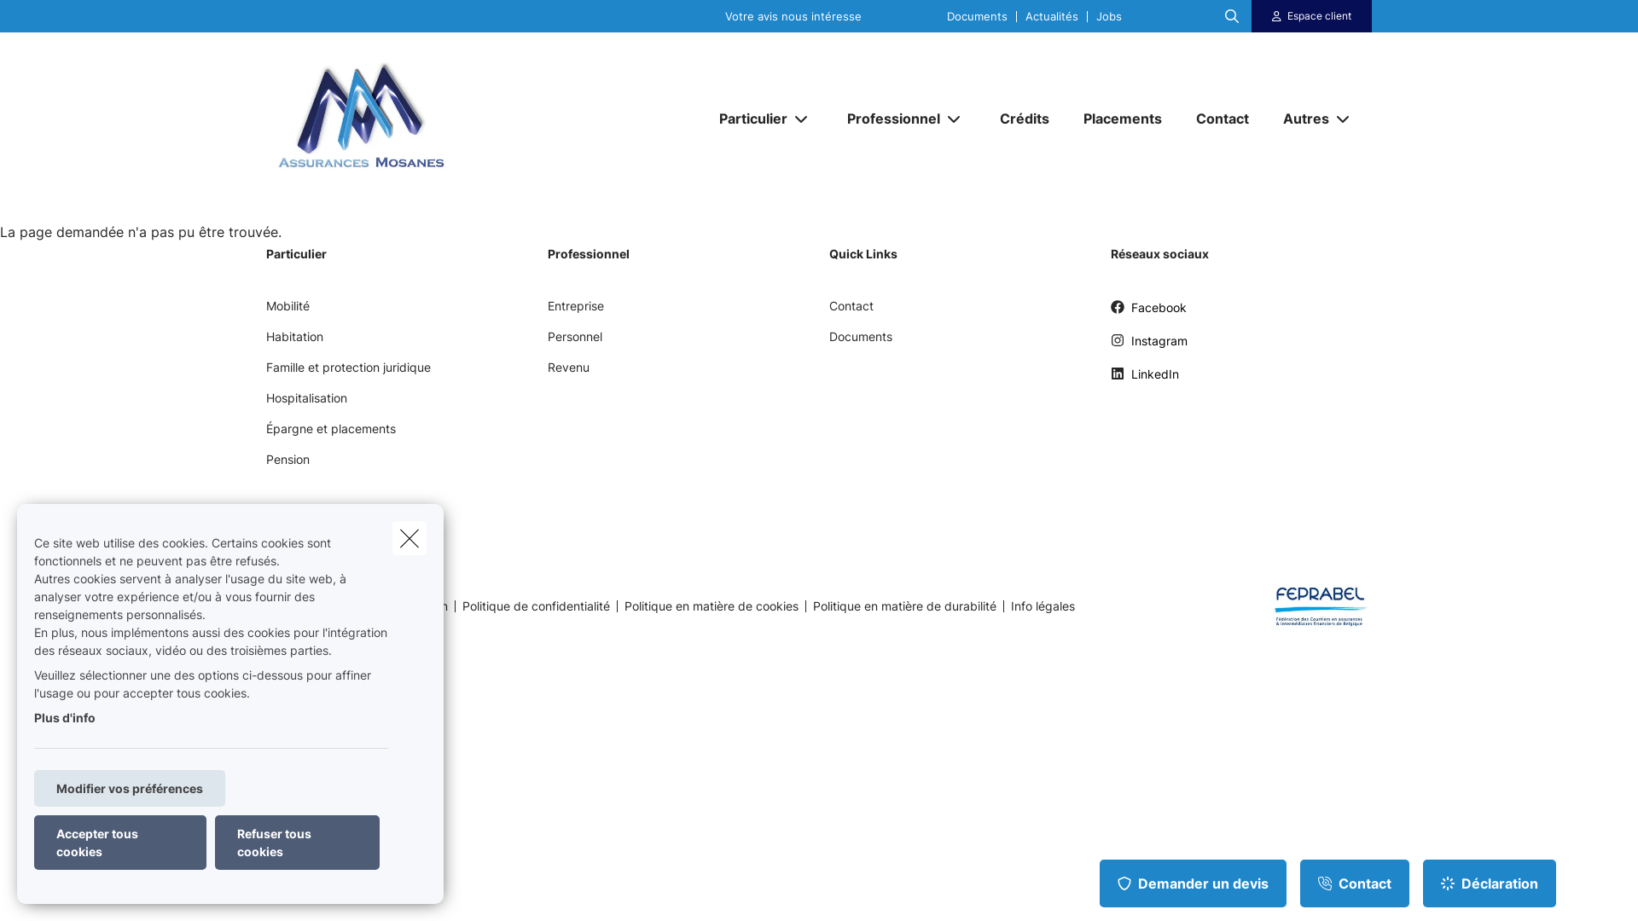  I want to click on Espace client, so click(1319, 16).